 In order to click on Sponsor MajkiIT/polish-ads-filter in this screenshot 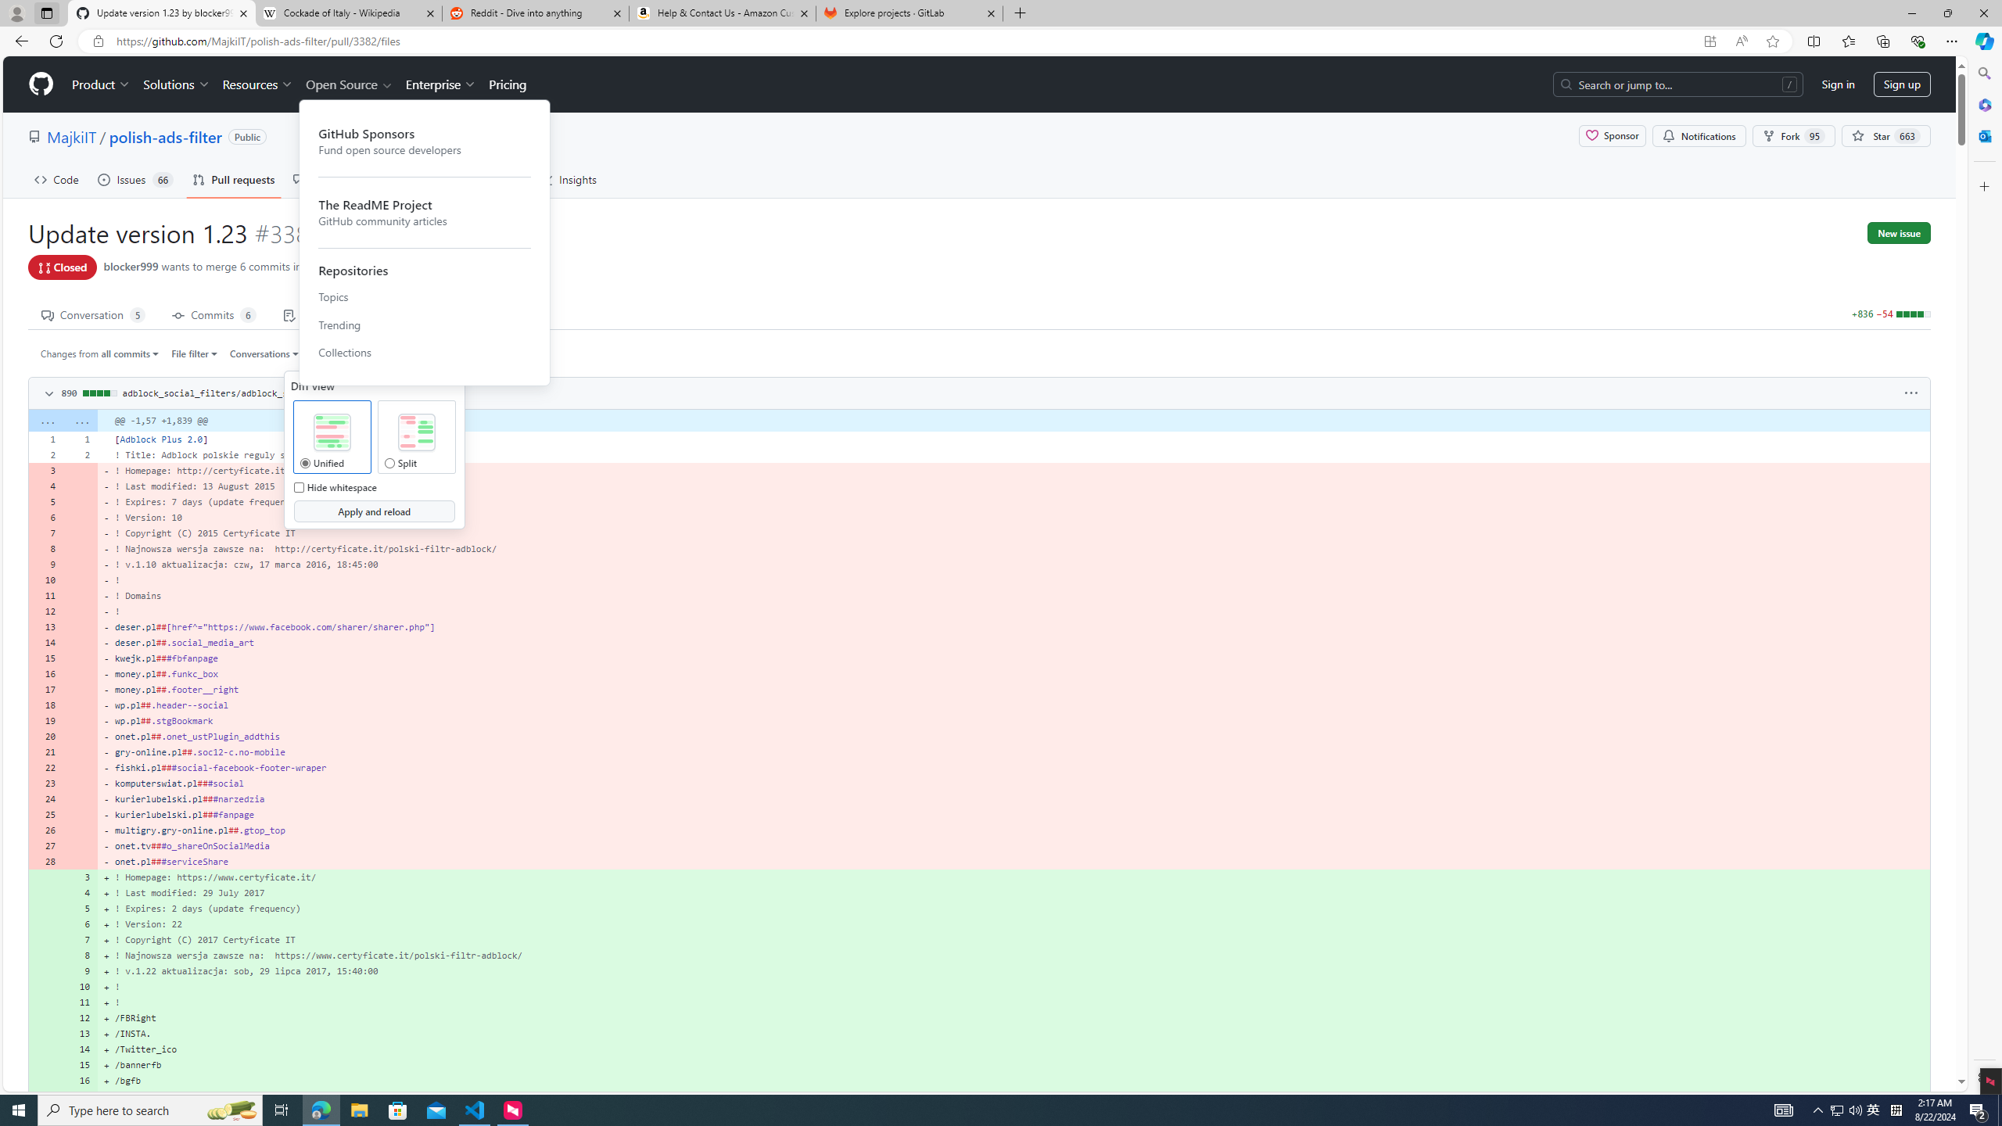, I will do `click(1611, 136)`.